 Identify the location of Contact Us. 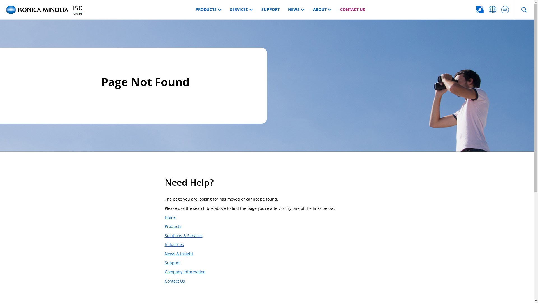
(175, 281).